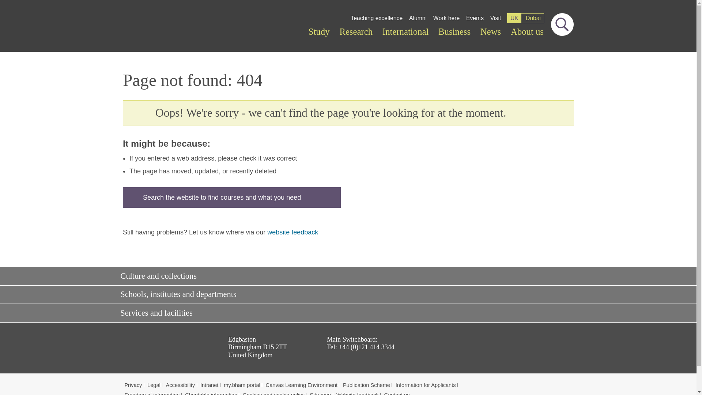  What do you see at coordinates (346, 294) in the screenshot?
I see `Schools, institutes and departments` at bounding box center [346, 294].